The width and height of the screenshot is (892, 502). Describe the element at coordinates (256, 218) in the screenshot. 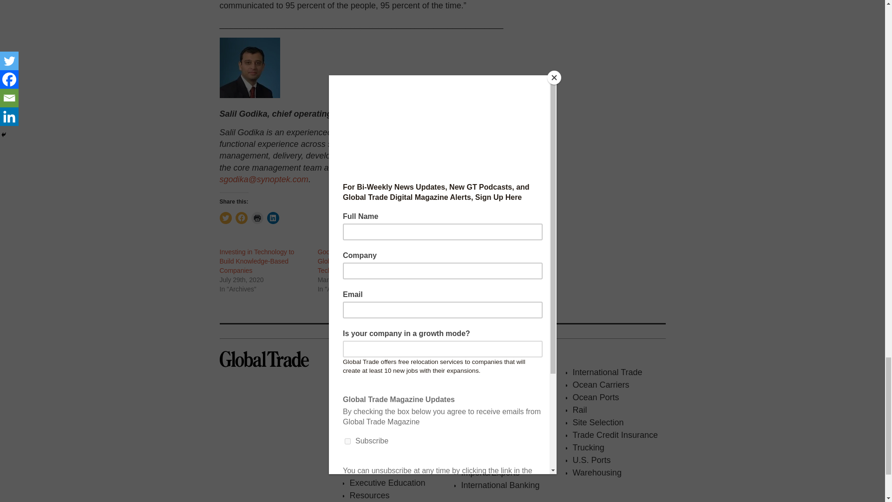

I see `Click to print` at that location.